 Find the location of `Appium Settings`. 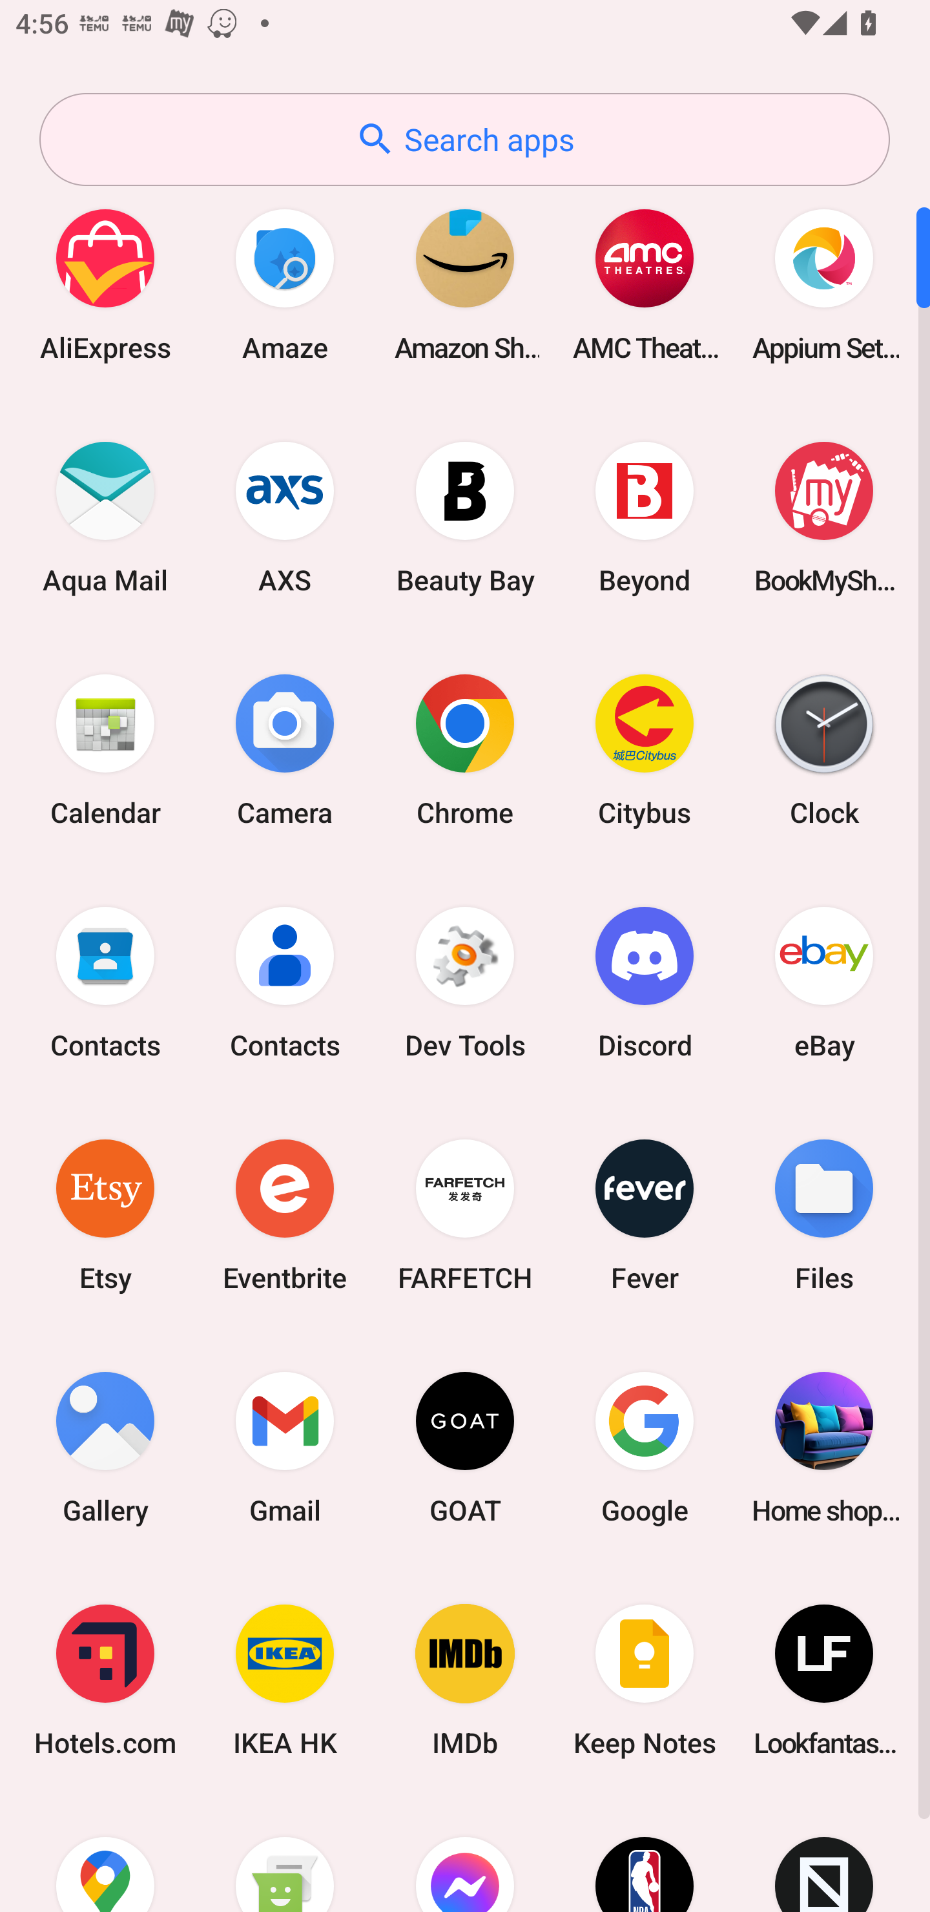

Appium Settings is located at coordinates (824, 284).